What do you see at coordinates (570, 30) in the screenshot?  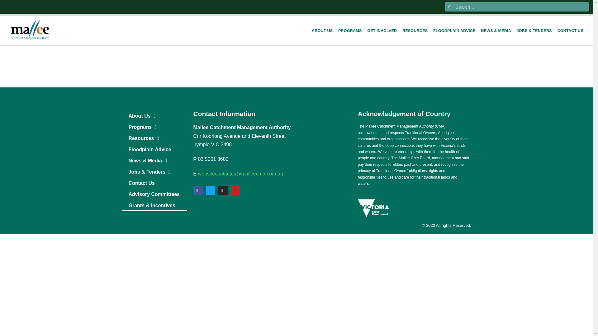 I see `CONTACT US` at bounding box center [570, 30].